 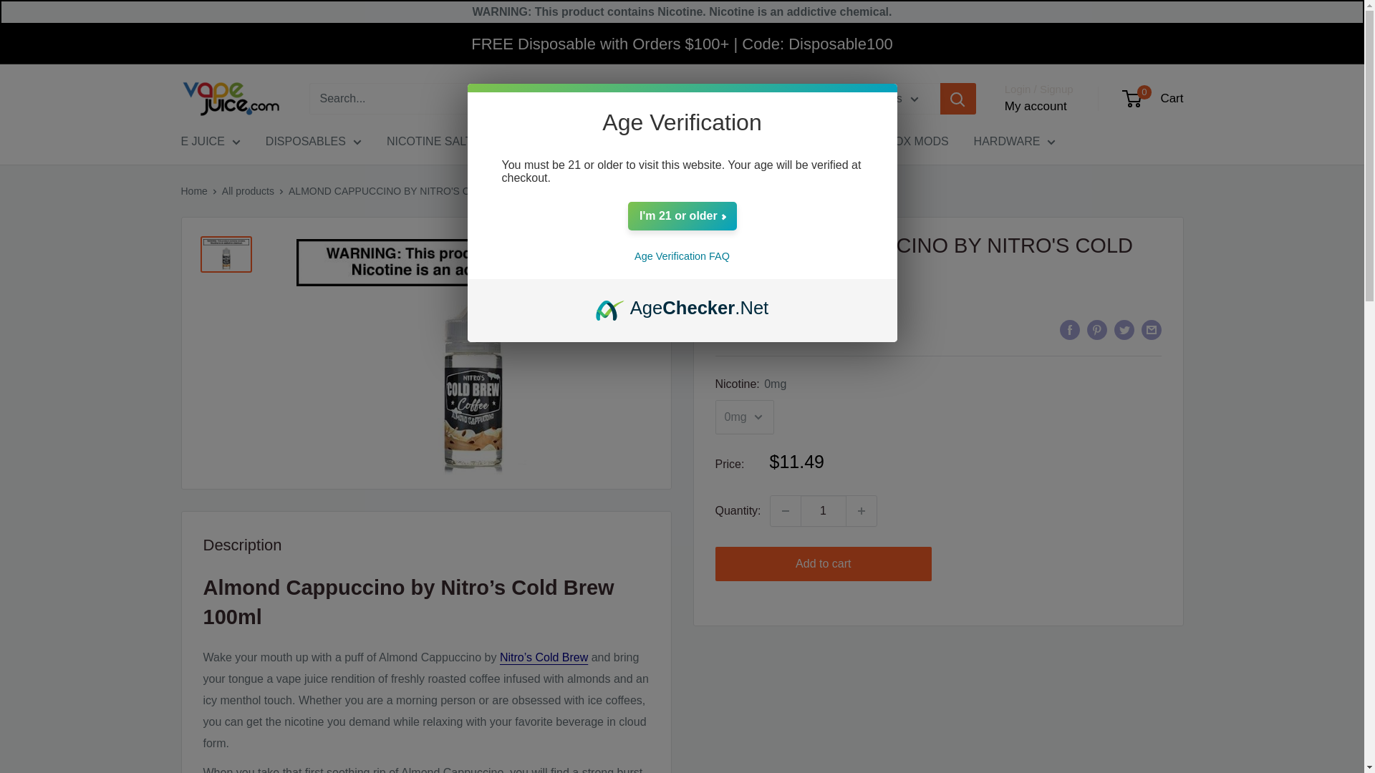 I want to click on Decrease quantity by 1, so click(x=785, y=511).